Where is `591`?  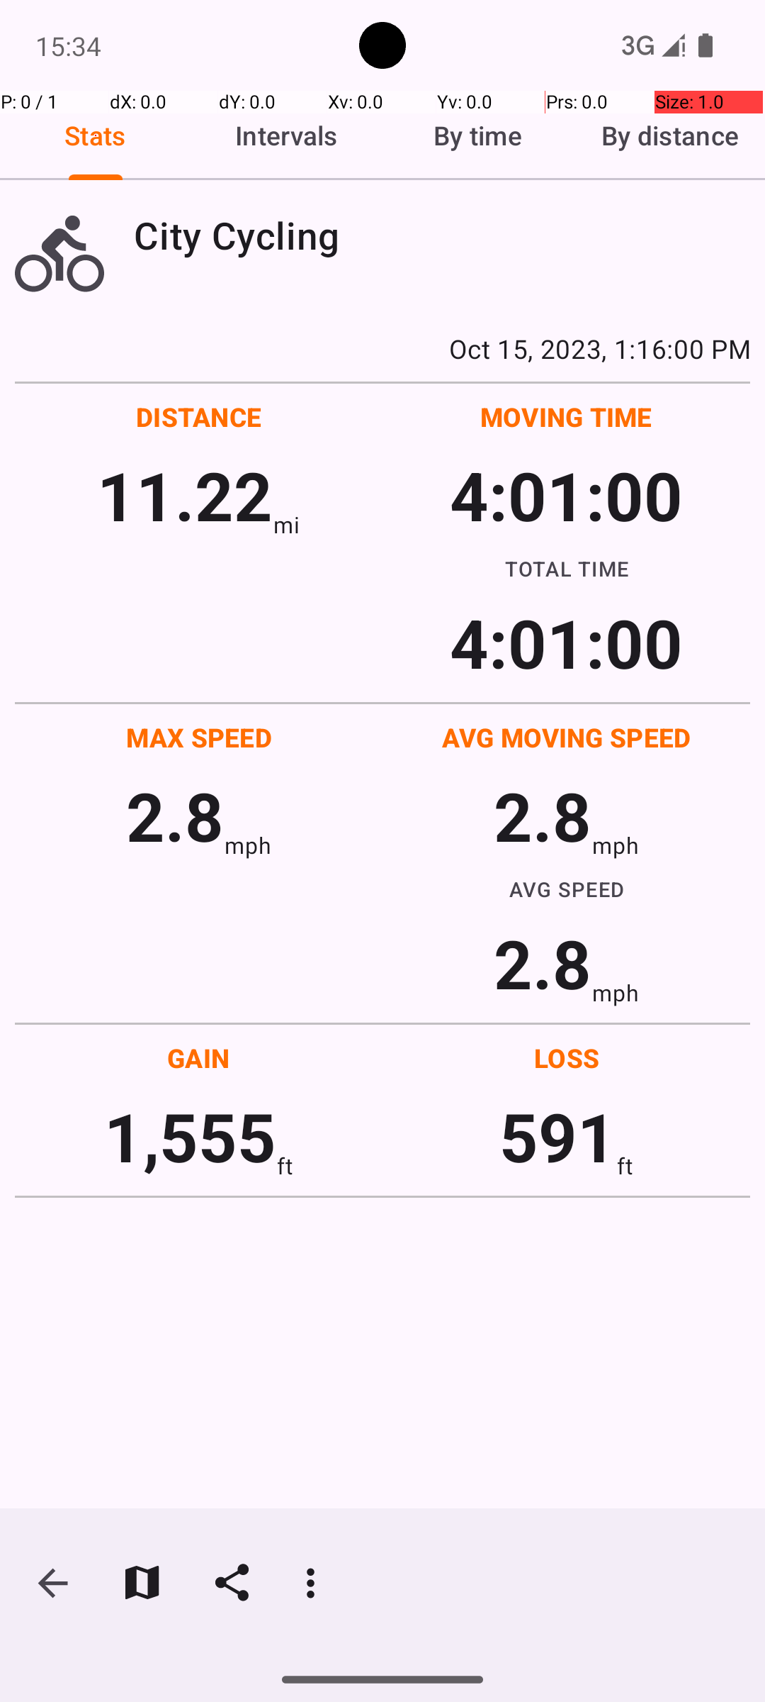 591 is located at coordinates (558, 1136).